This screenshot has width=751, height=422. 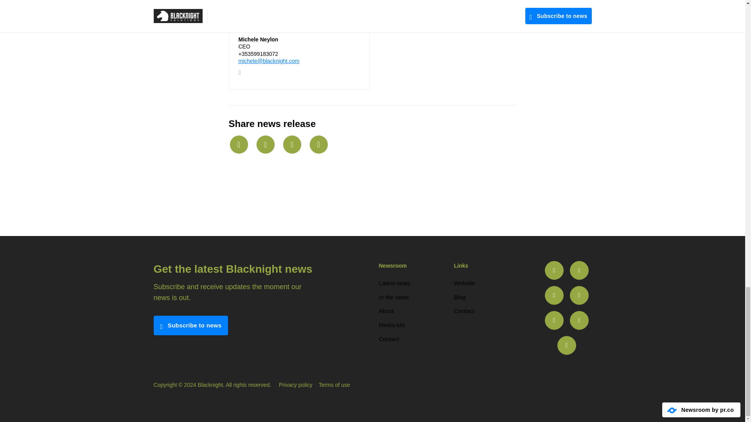 What do you see at coordinates (393, 297) in the screenshot?
I see `In the news` at bounding box center [393, 297].